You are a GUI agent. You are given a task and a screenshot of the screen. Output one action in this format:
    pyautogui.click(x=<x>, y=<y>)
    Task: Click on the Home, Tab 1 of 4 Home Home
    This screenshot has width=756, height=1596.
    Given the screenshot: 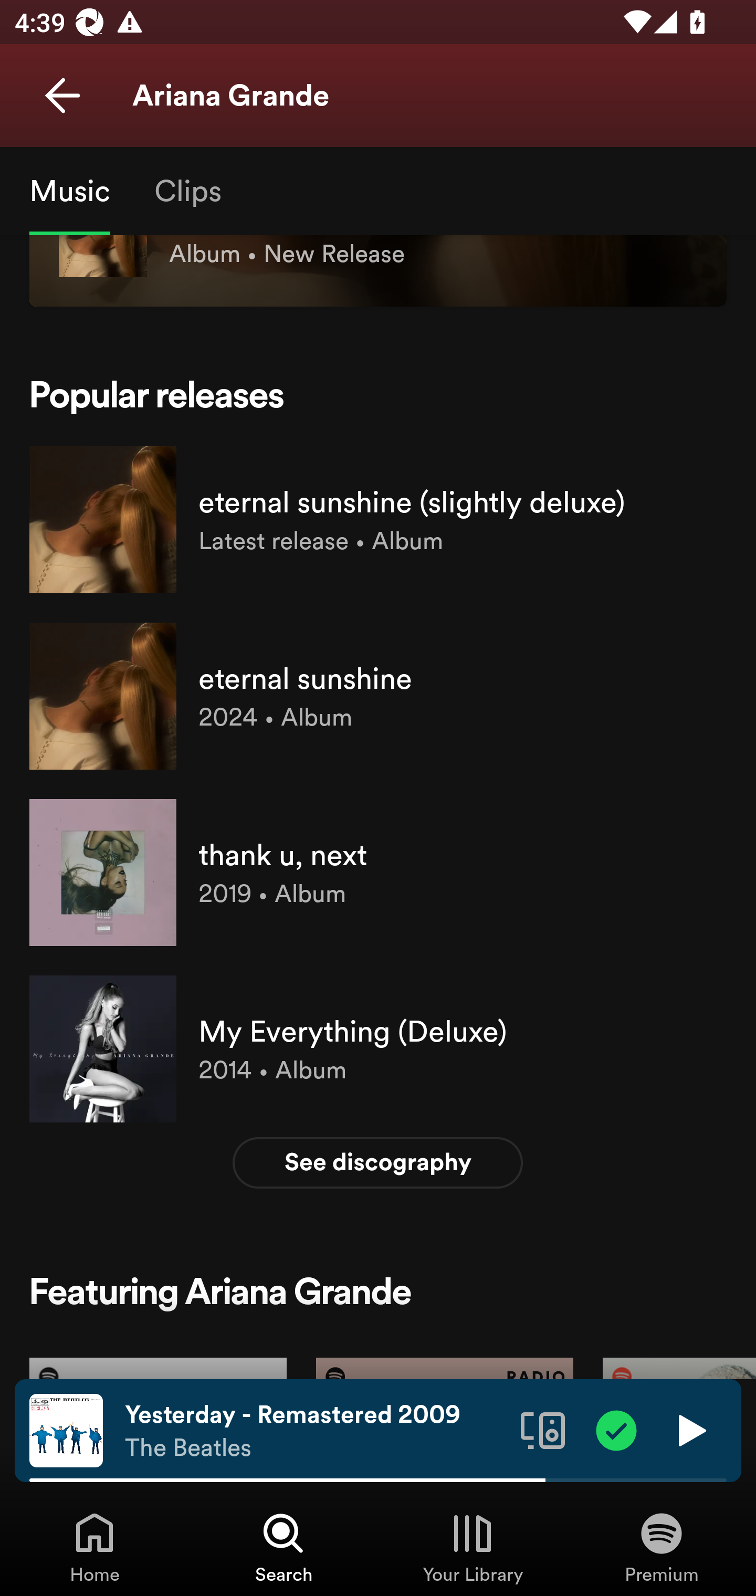 What is the action you would take?
    pyautogui.click(x=94, y=1547)
    